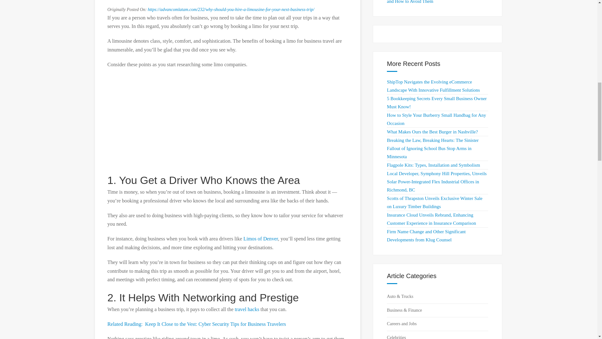 This screenshot has height=339, width=602. Describe the element at coordinates (433, 165) in the screenshot. I see `Flagpole Kits: Types, Installation and Symbolism` at that location.